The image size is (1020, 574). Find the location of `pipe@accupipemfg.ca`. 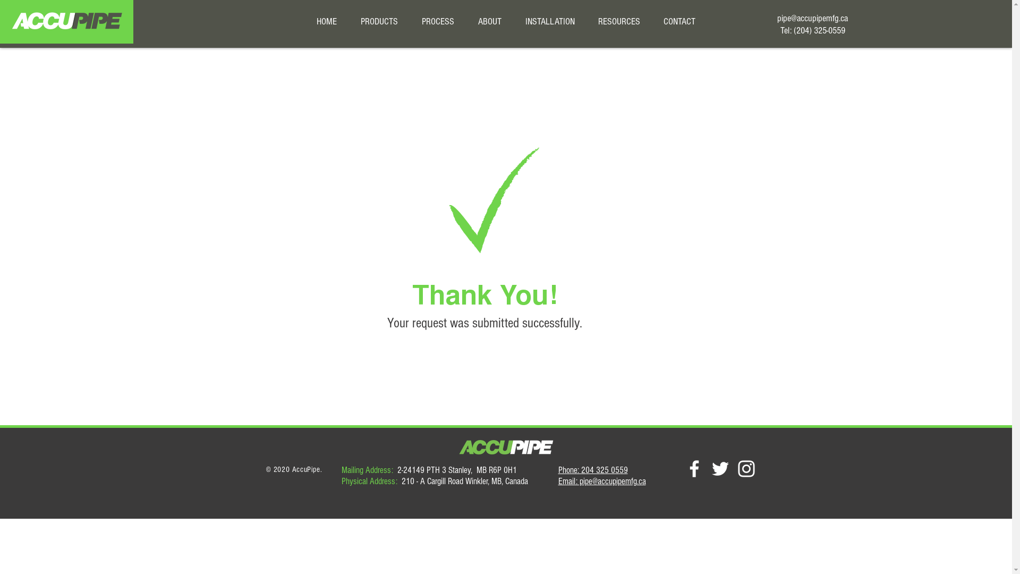

pipe@accupipemfg.ca is located at coordinates (813, 18).